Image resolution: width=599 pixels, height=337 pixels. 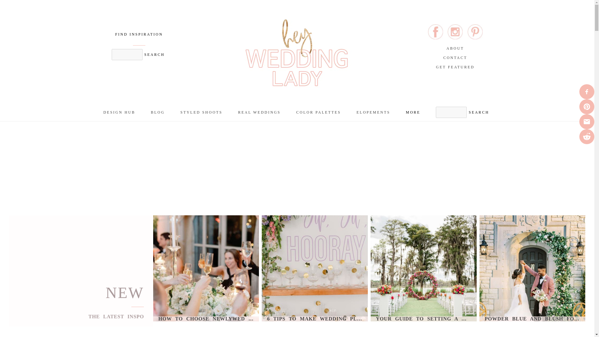 What do you see at coordinates (158, 112) in the screenshot?
I see `BLOG` at bounding box center [158, 112].